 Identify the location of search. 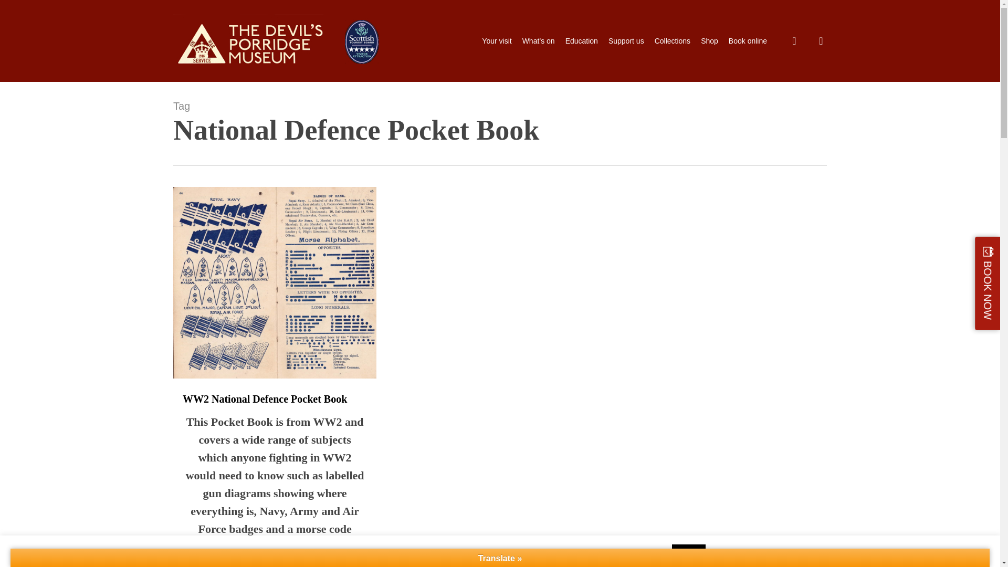
(794, 41).